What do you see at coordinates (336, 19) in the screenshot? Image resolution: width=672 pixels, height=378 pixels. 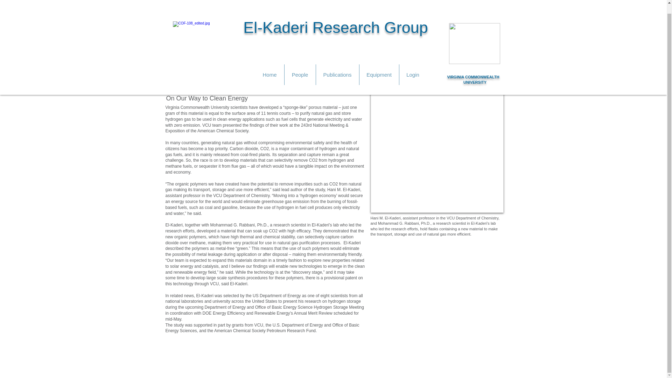 I see `El-Kaderi Research Group` at bounding box center [336, 19].